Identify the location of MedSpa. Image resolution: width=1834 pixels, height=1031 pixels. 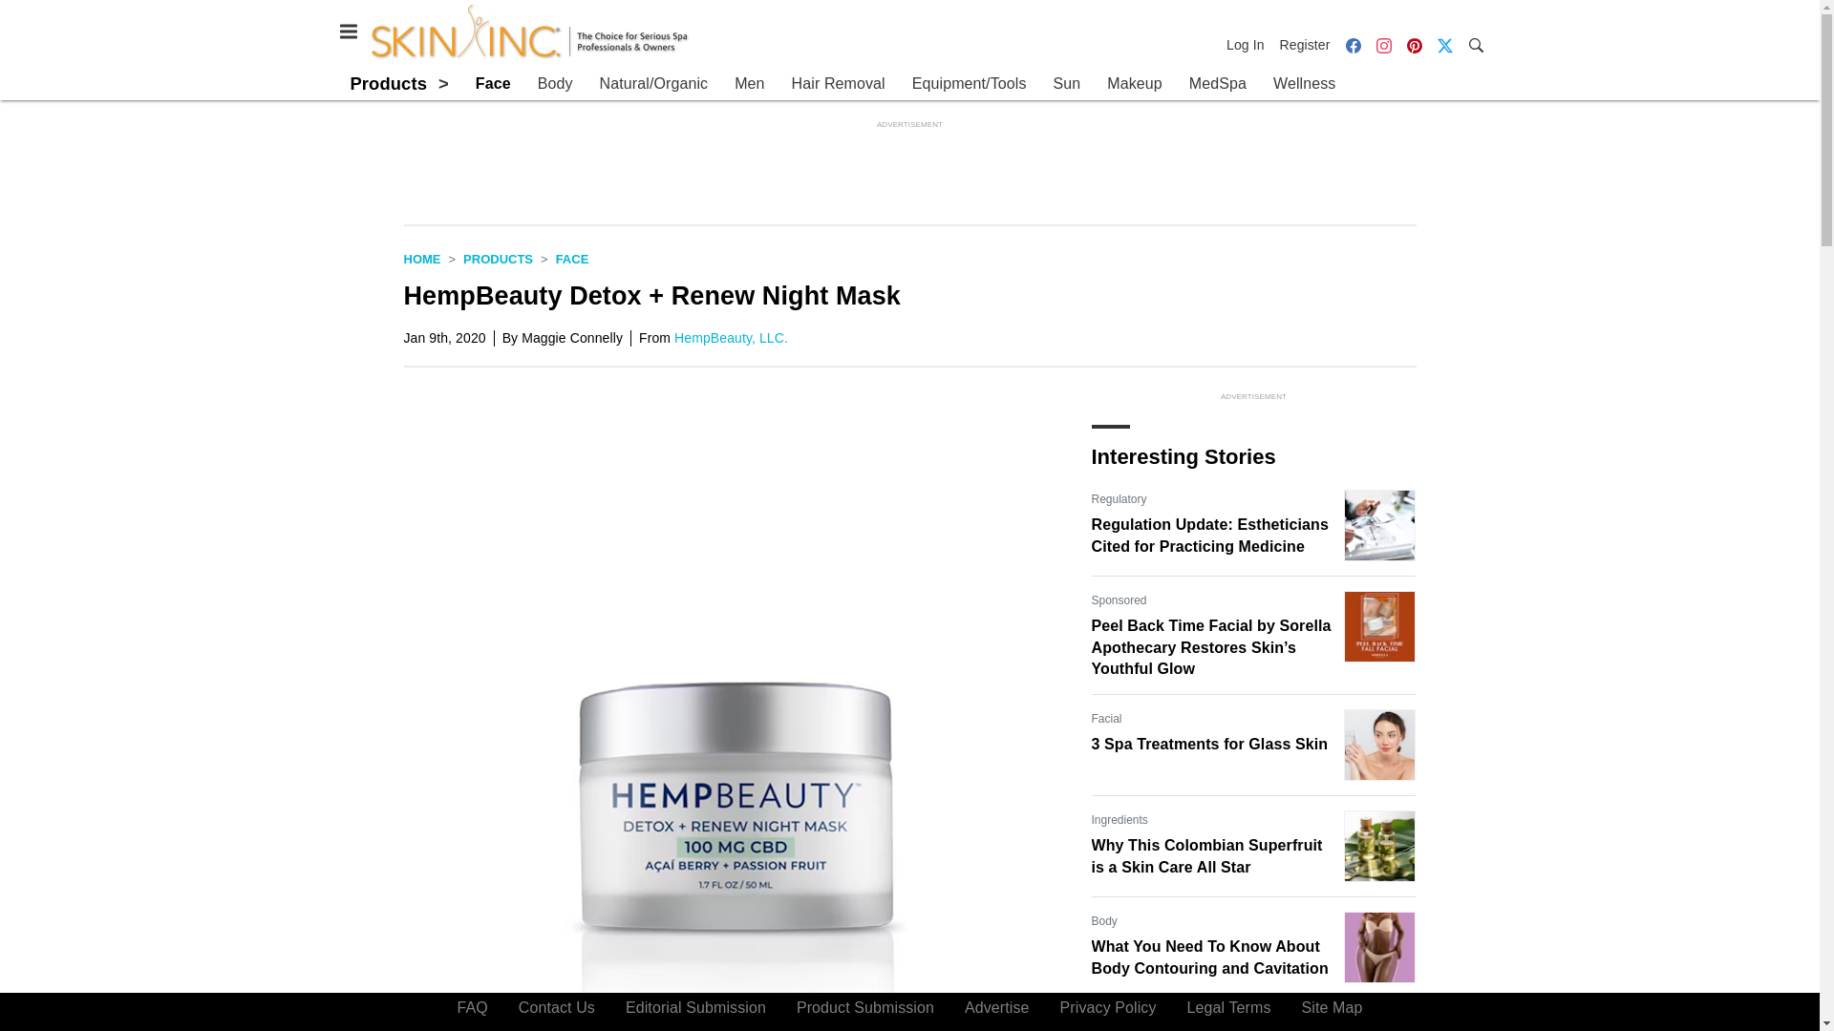
(1217, 84).